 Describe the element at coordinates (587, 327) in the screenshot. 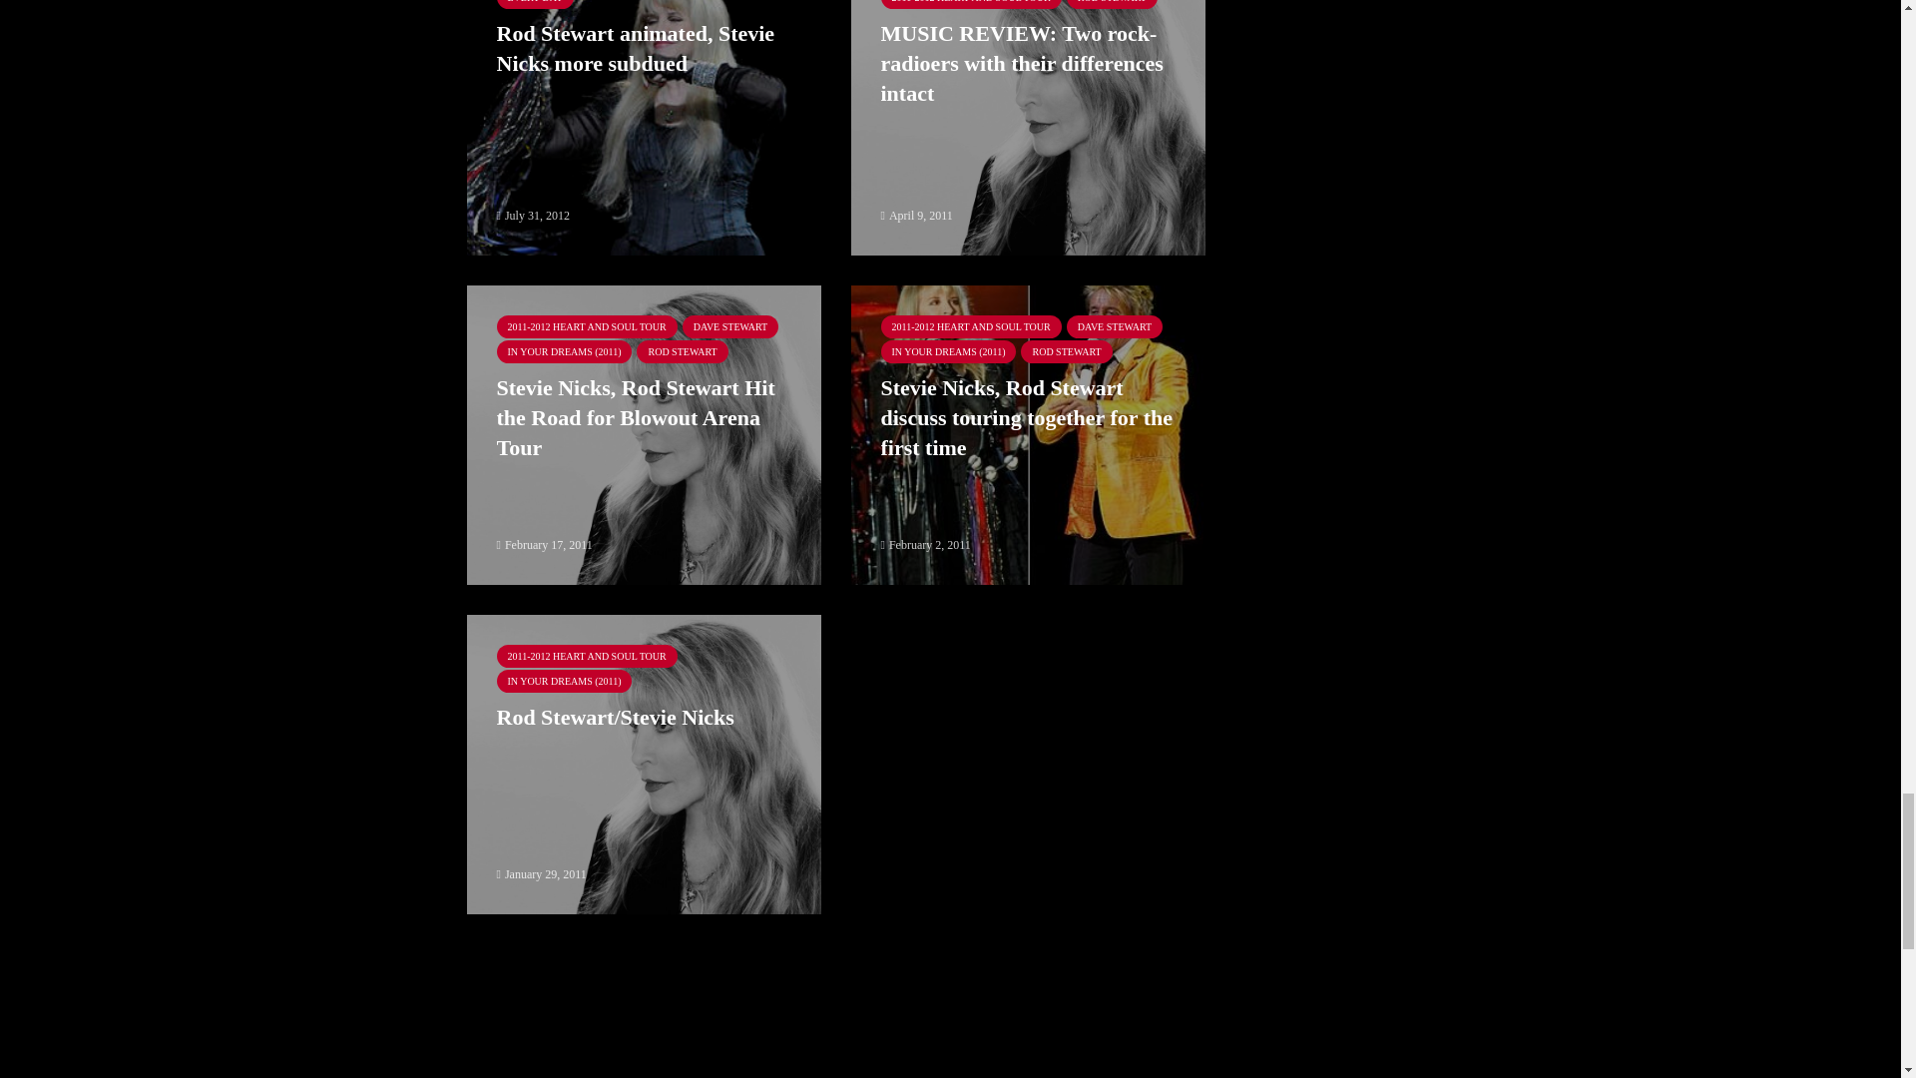

I see `2011-2012 HEART AND SOUL TOUR` at that location.